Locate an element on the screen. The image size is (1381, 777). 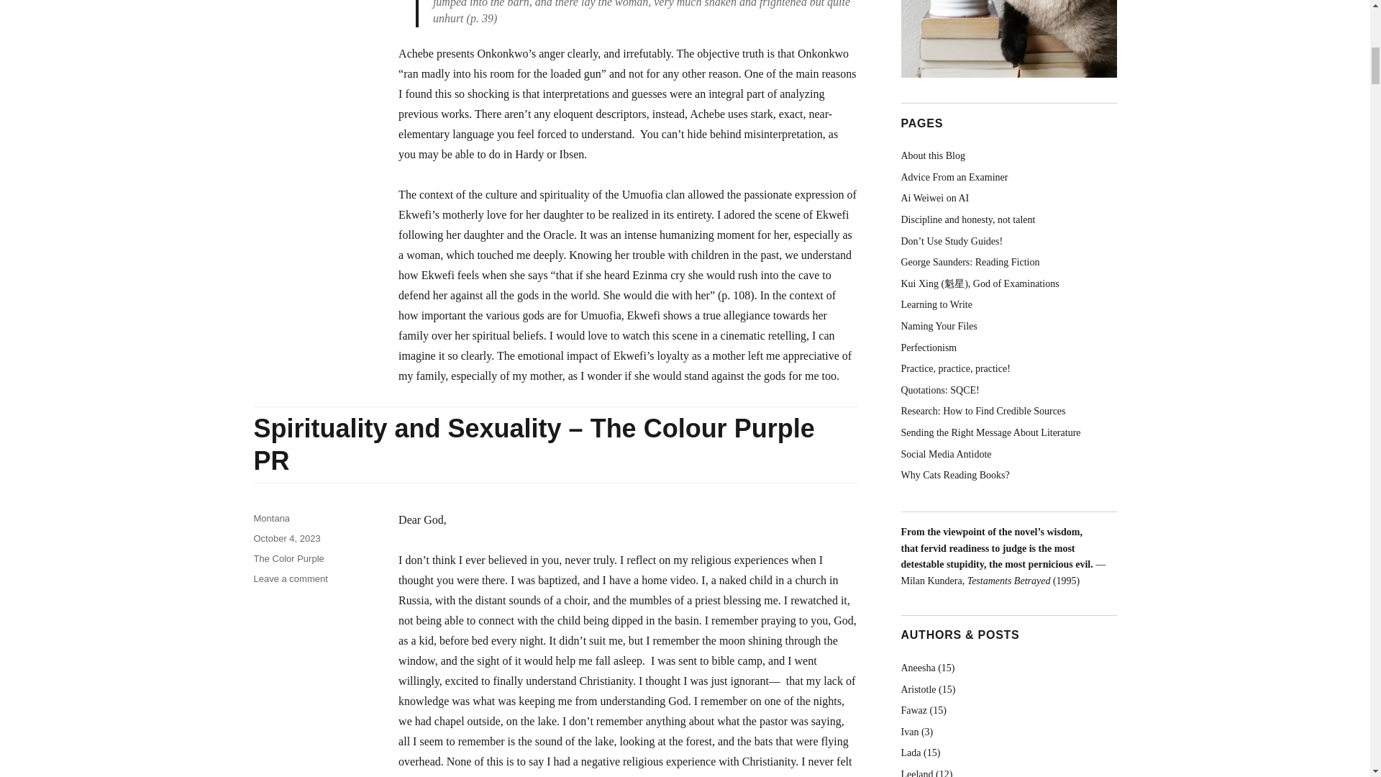
Posts by Leeland is located at coordinates (916, 773).